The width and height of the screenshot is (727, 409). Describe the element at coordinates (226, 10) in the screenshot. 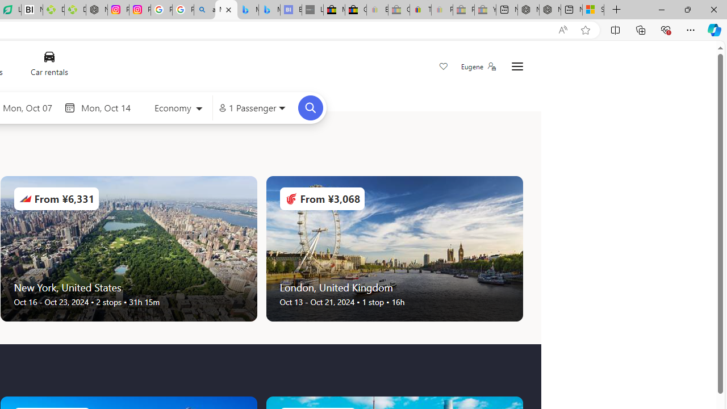

I see `Microsoft Bing Travel - Flights` at that location.